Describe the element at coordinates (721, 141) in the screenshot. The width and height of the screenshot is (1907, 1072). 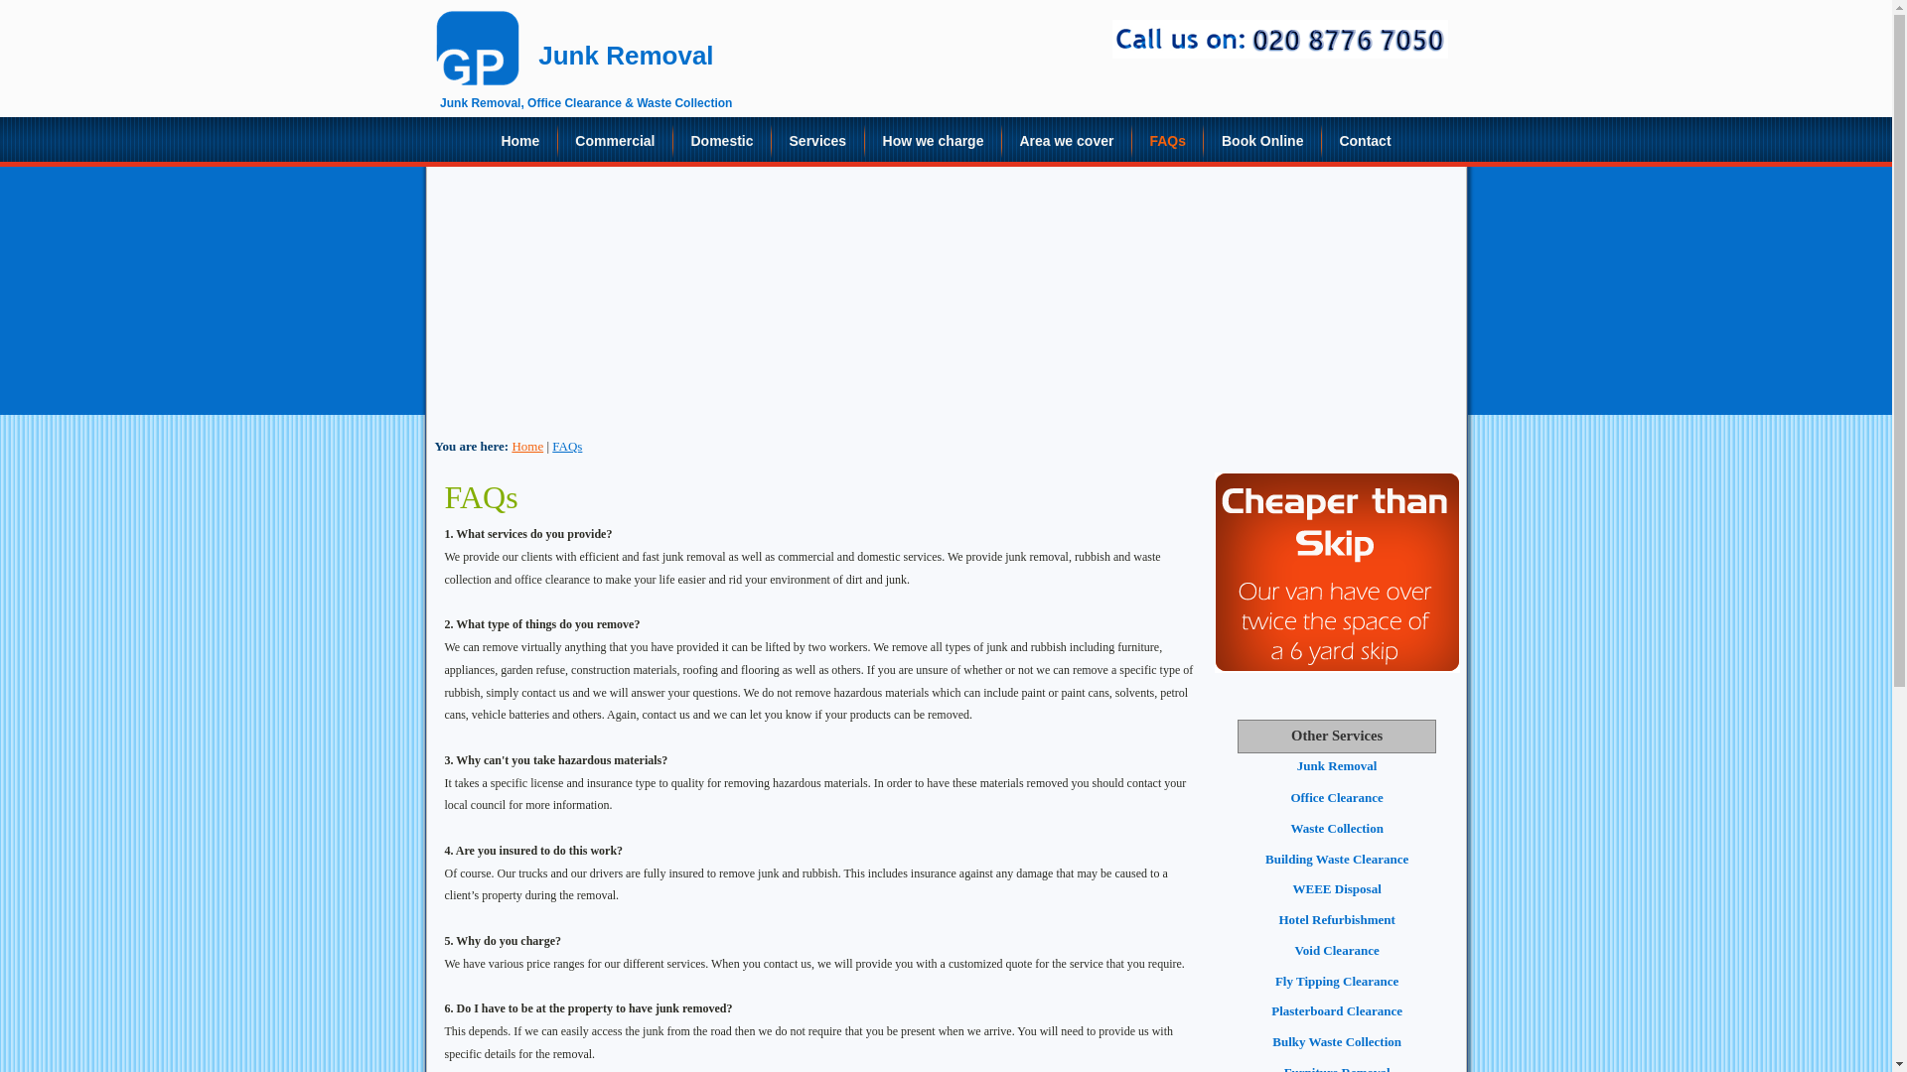
I see `Domestic` at that location.